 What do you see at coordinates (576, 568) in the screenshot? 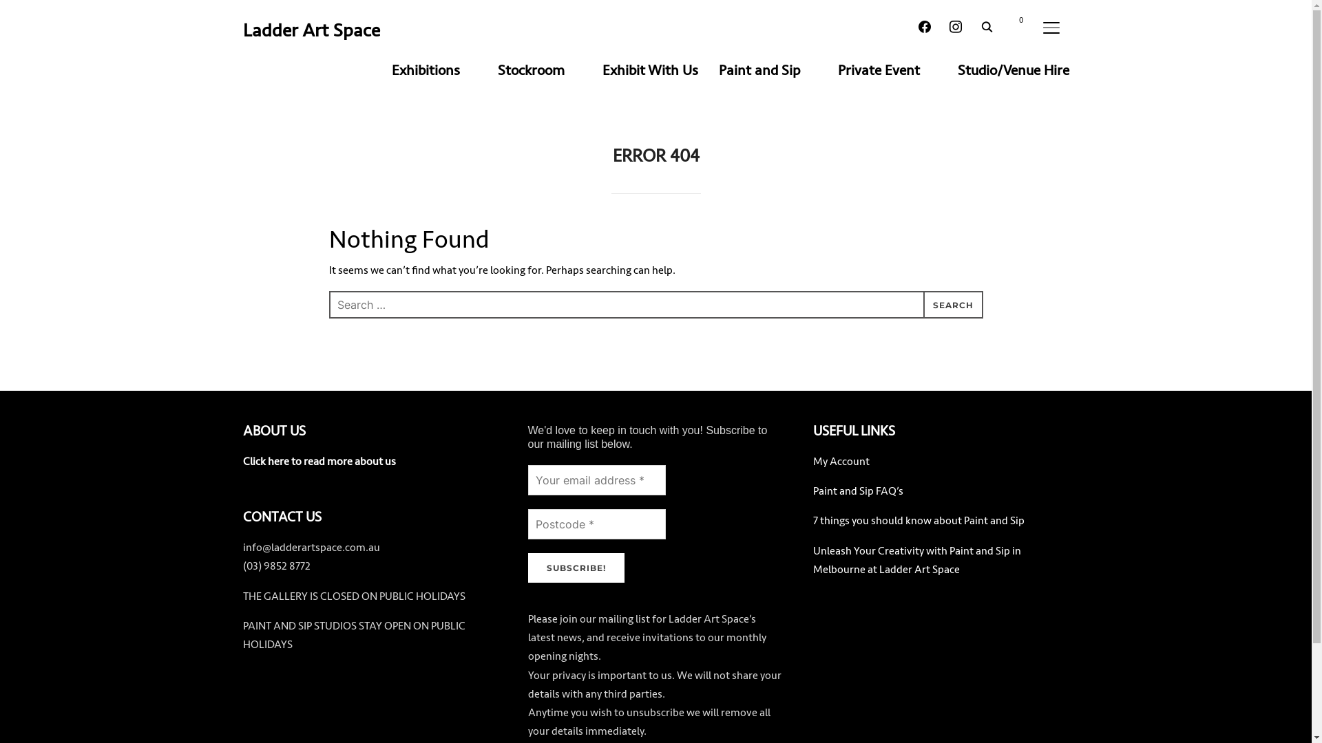
I see `Subscribe!` at bounding box center [576, 568].